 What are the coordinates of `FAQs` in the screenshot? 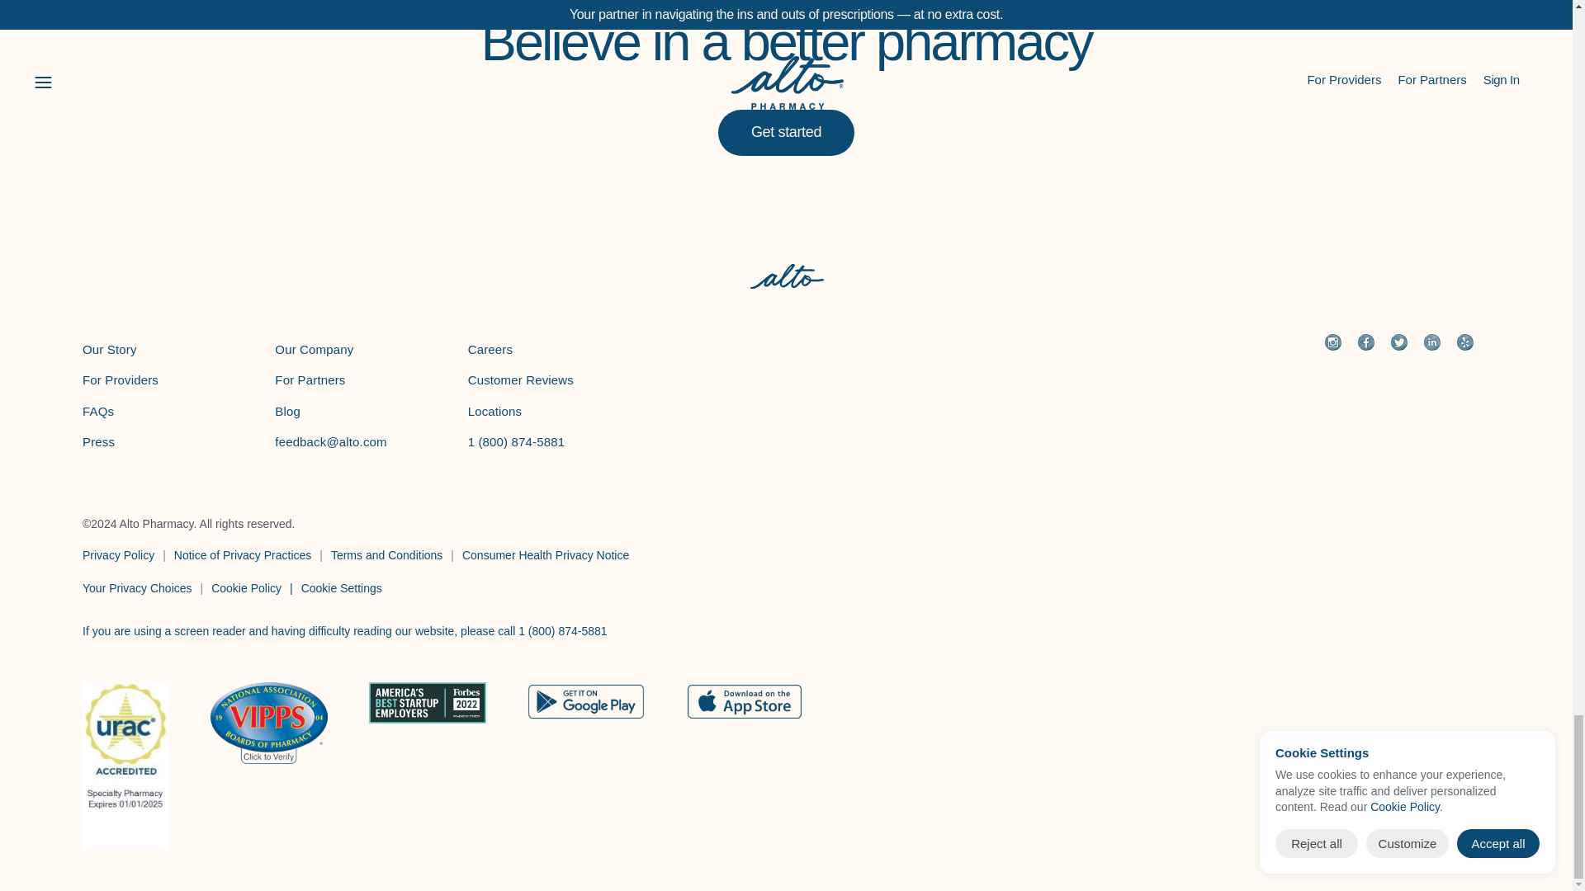 It's located at (97, 411).